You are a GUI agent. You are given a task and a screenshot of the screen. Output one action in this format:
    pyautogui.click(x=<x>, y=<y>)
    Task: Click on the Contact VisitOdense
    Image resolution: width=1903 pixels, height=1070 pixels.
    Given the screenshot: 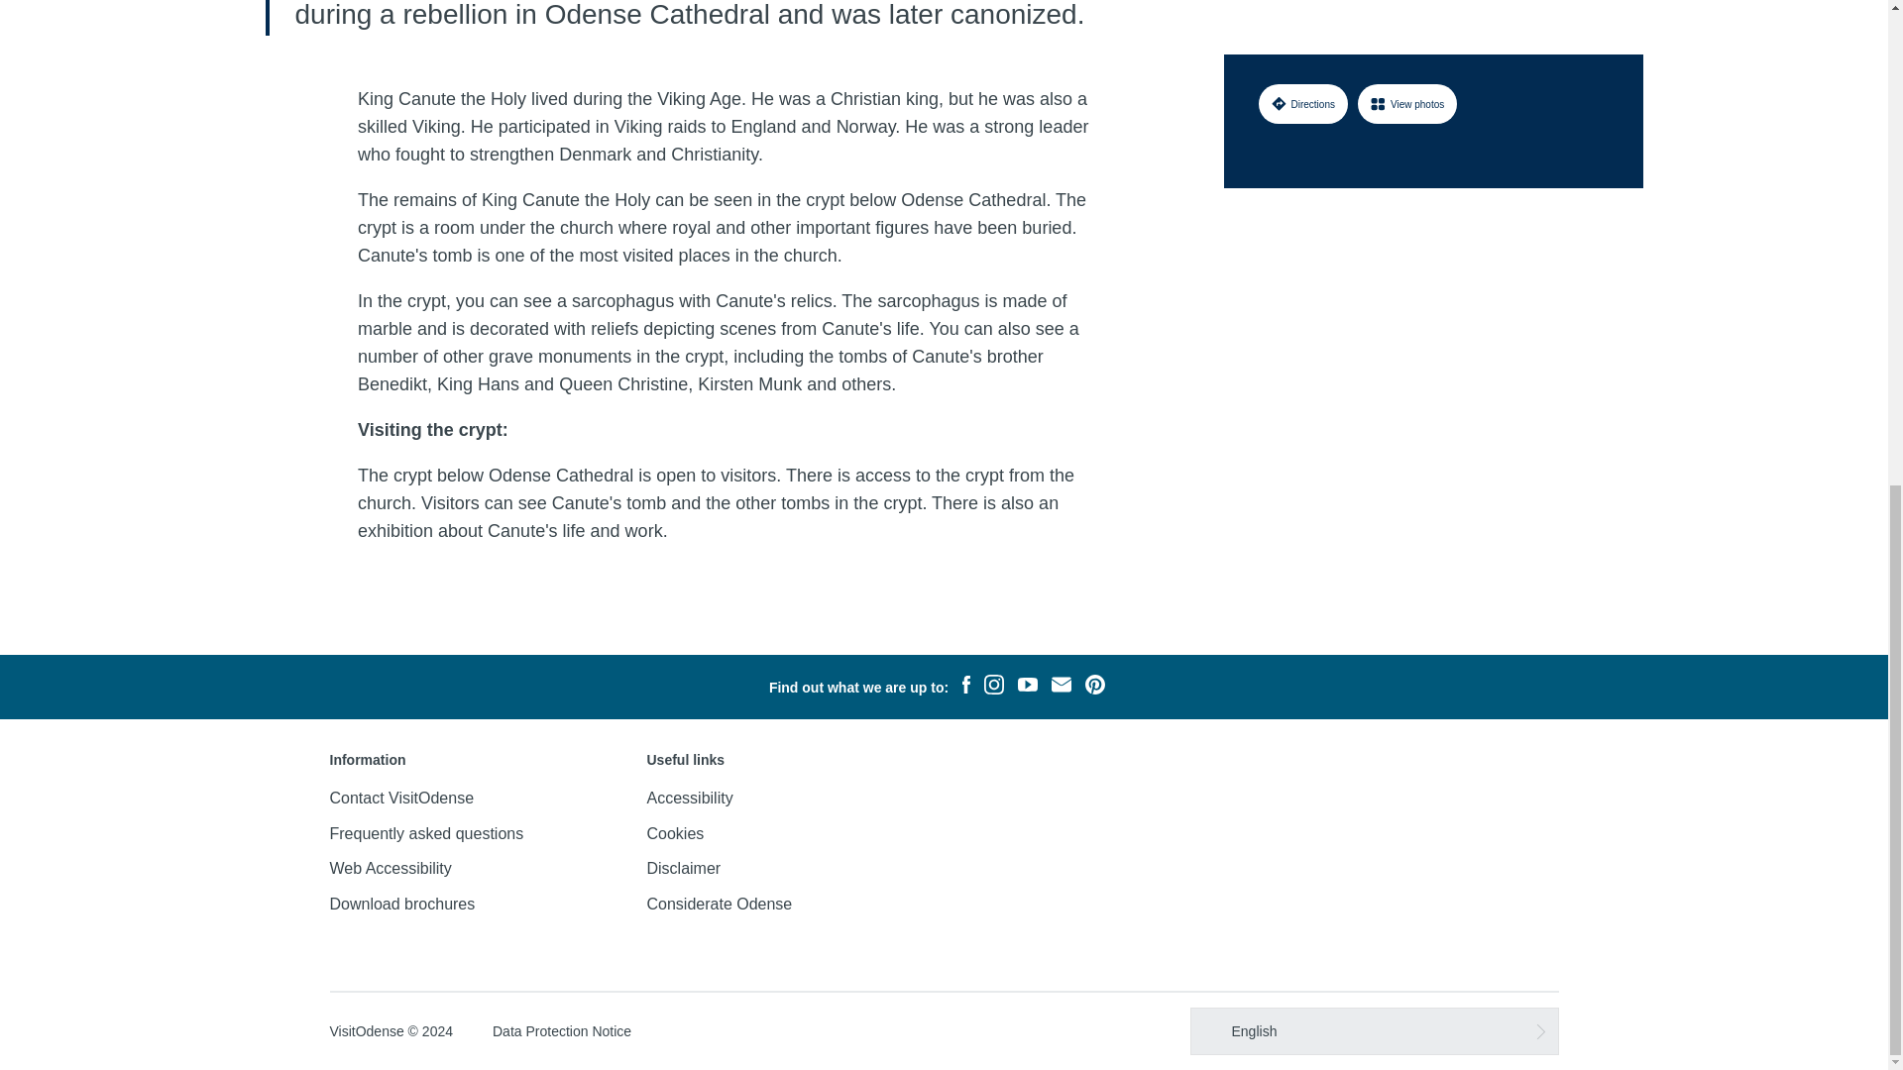 What is the action you would take?
    pyautogui.click(x=401, y=799)
    